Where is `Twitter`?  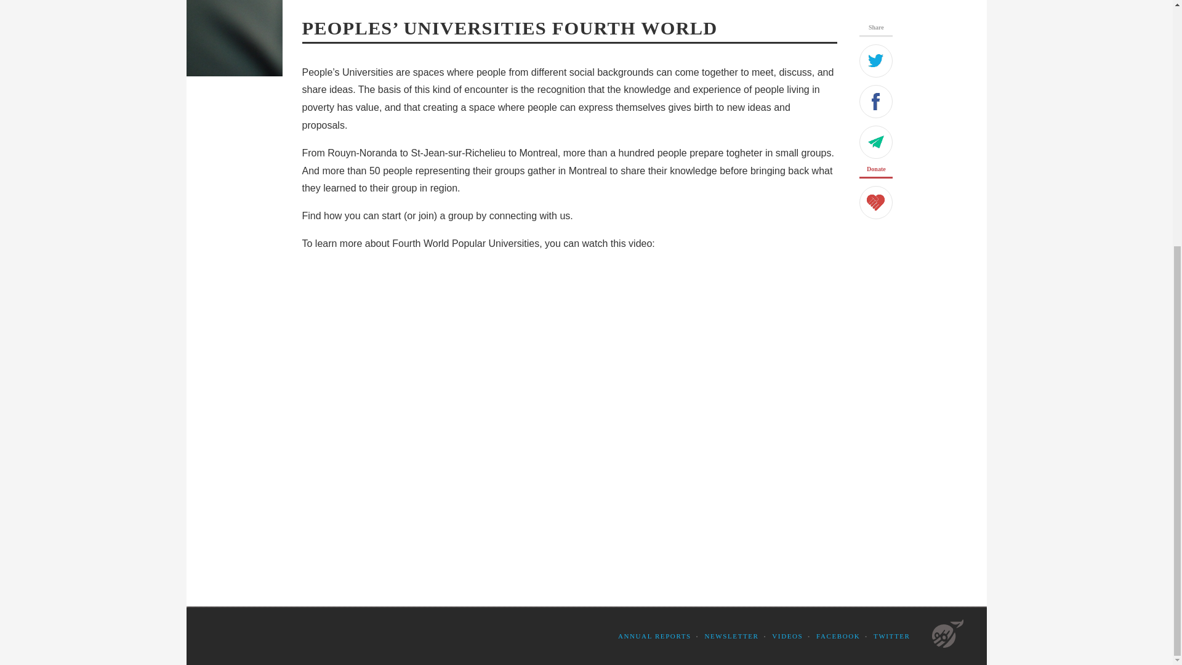 Twitter is located at coordinates (875, 61).